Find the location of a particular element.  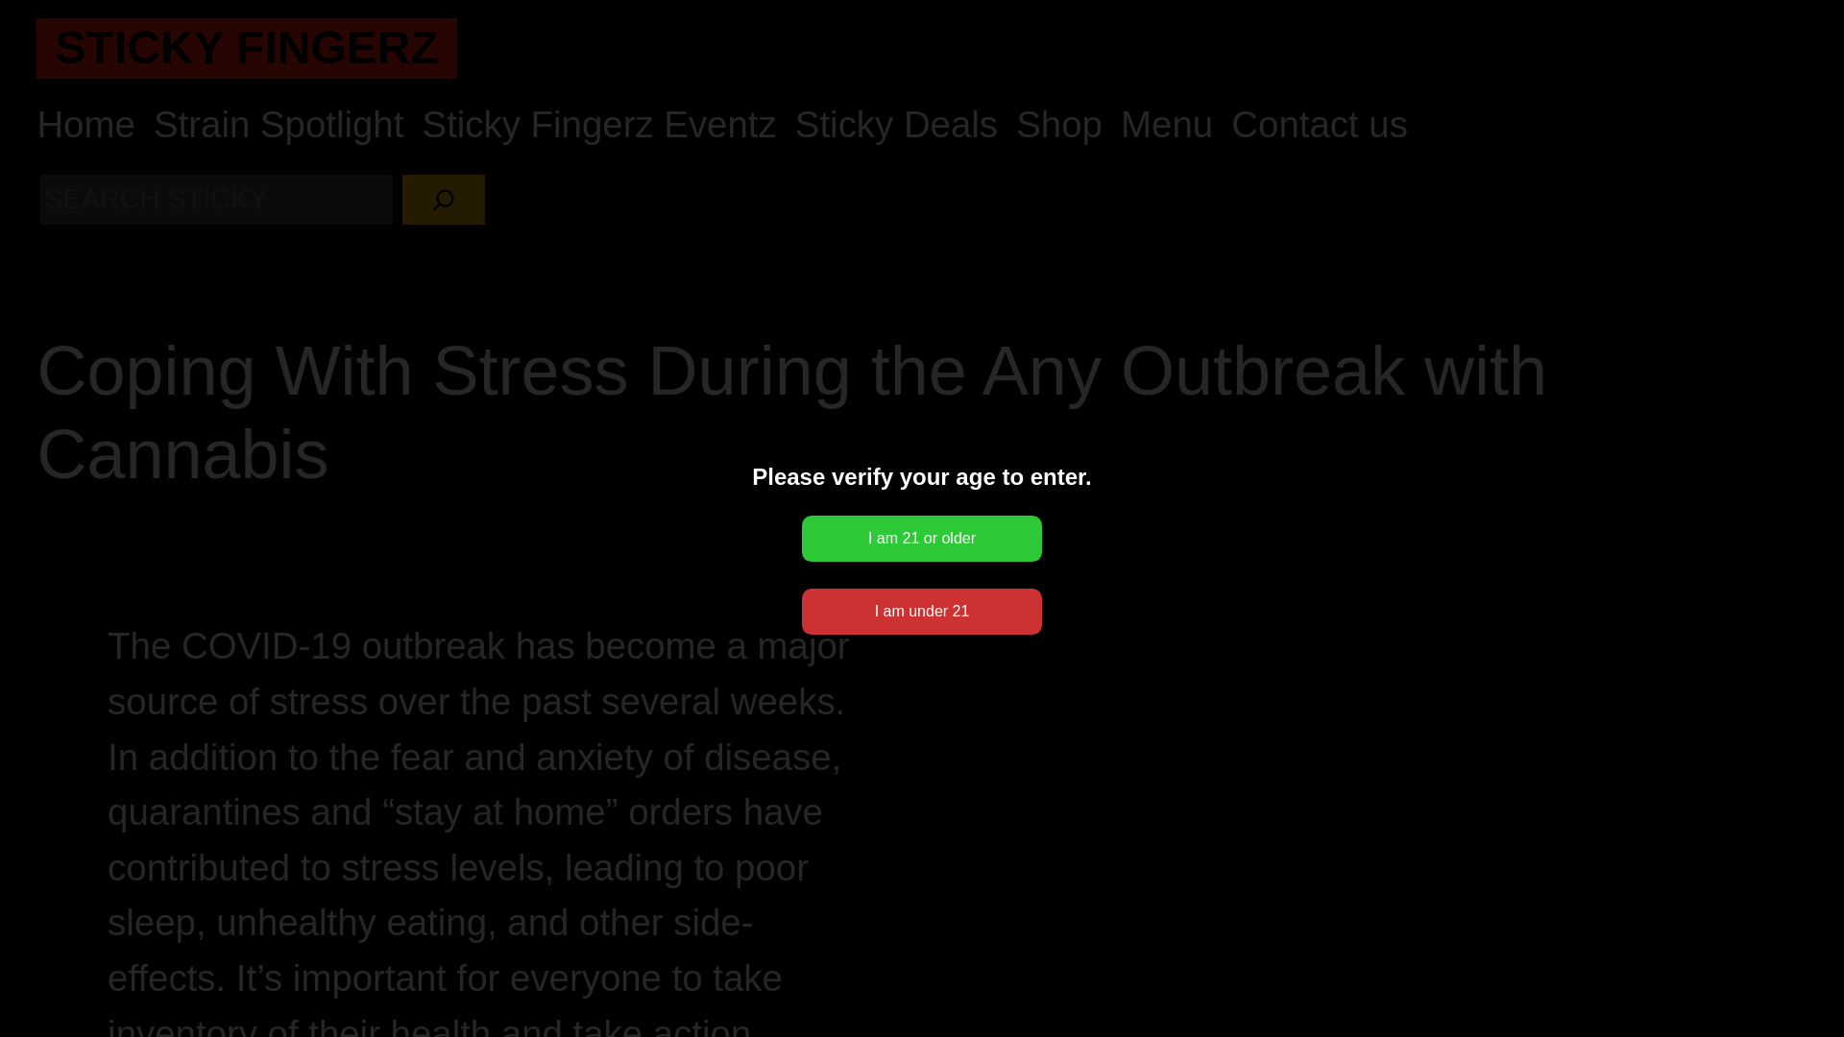

Contact us is located at coordinates (1320, 125).